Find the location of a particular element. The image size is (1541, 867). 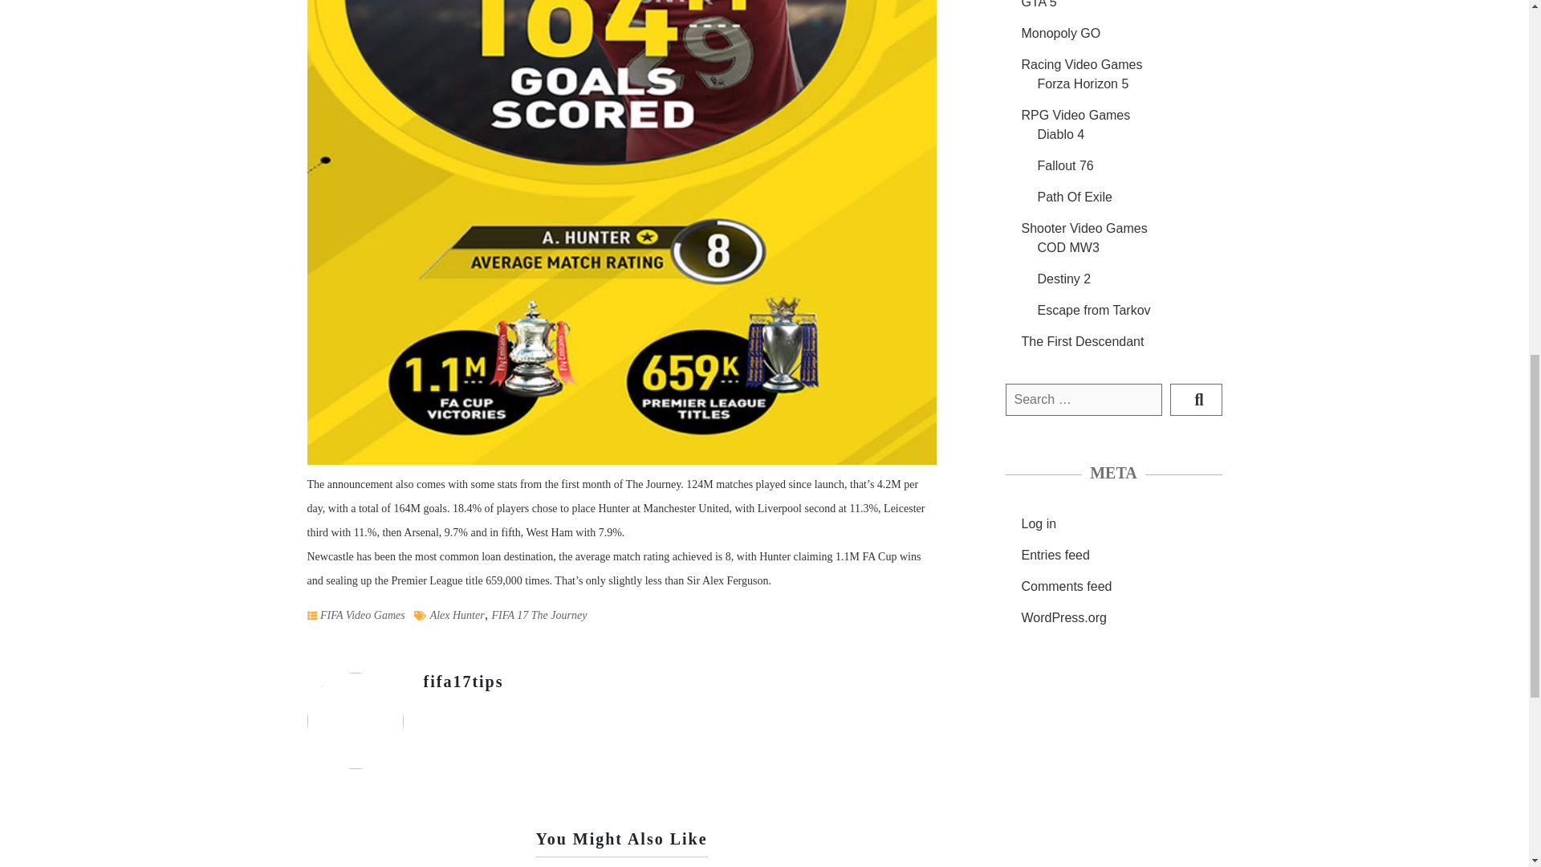

Fallout 76 is located at coordinates (1064, 165).